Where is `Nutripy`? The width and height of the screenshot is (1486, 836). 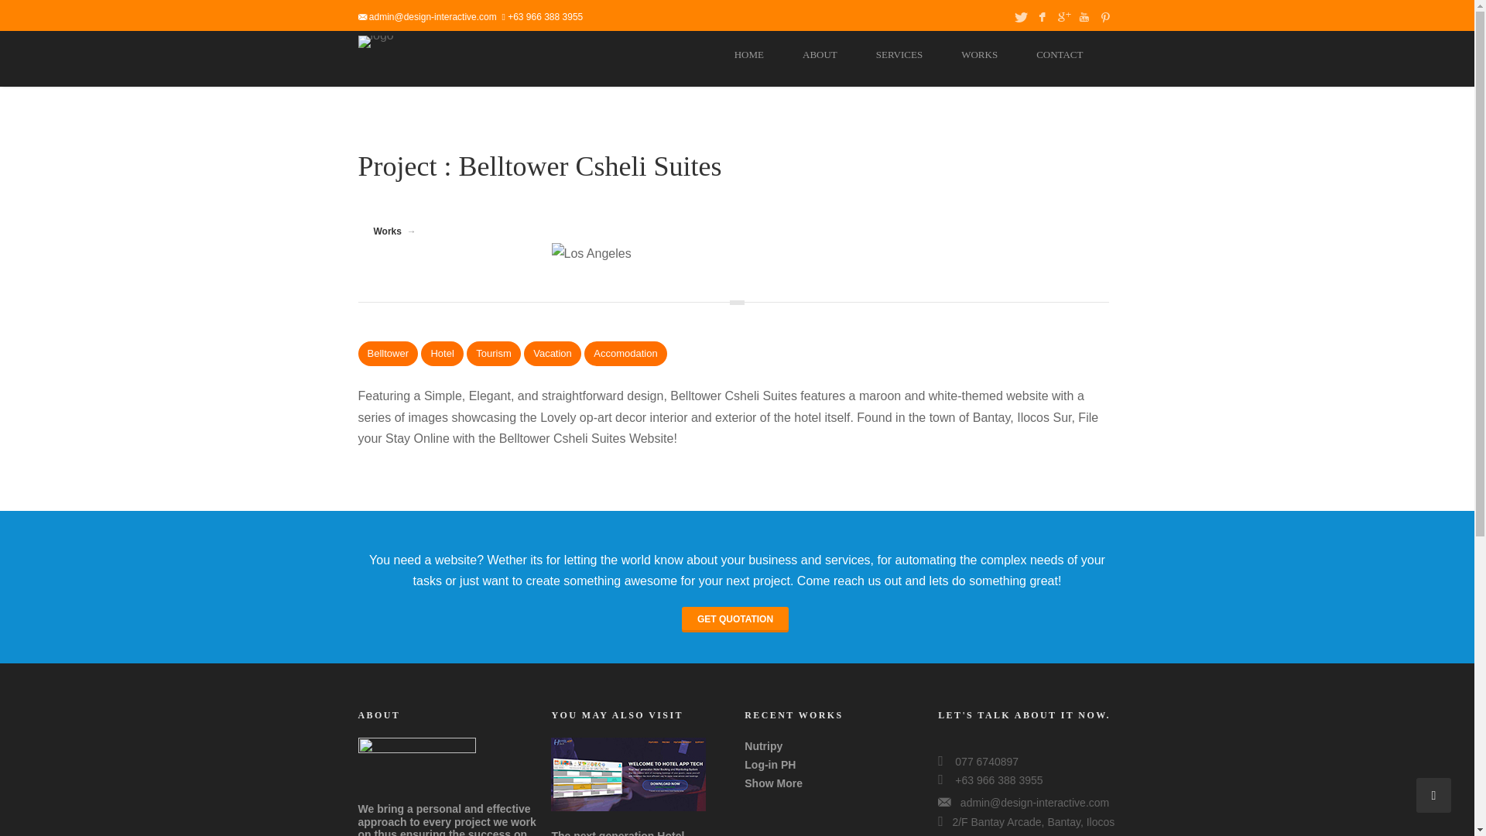 Nutripy is located at coordinates (763, 746).